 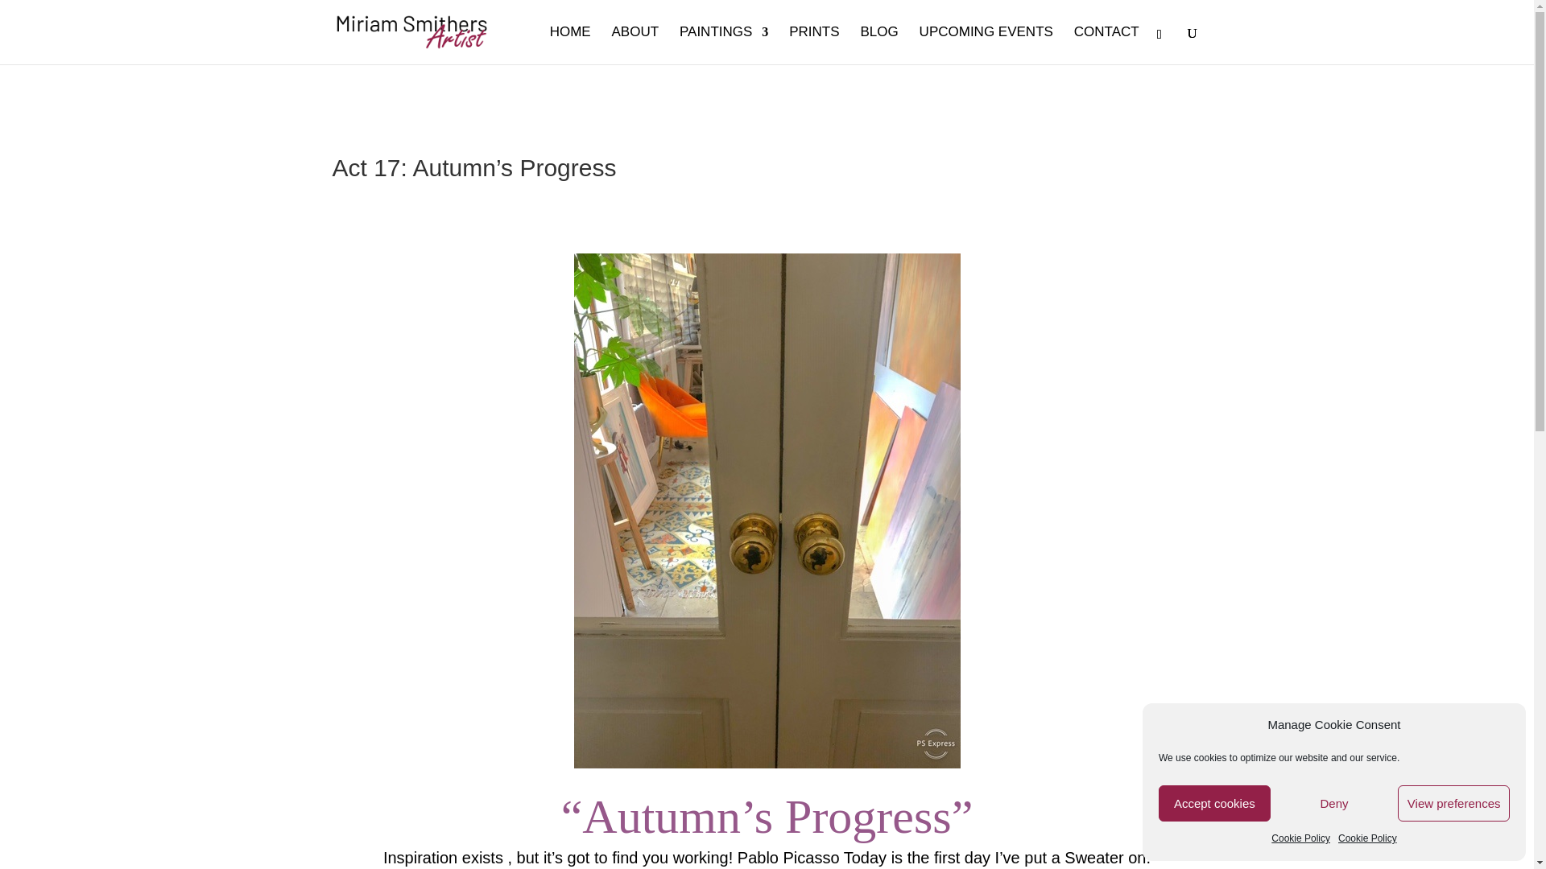 What do you see at coordinates (878, 45) in the screenshot?
I see `BLOG` at bounding box center [878, 45].